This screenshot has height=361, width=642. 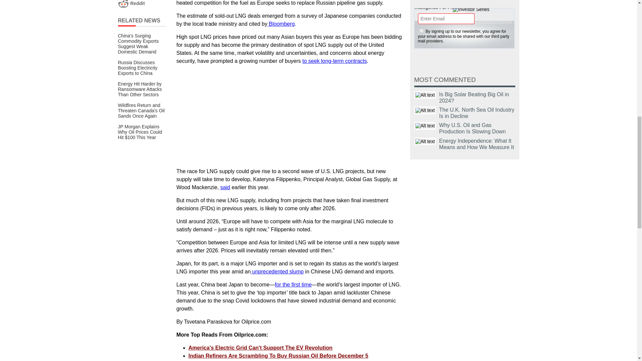 What do you see at coordinates (425, 126) in the screenshot?
I see `Title text` at bounding box center [425, 126].